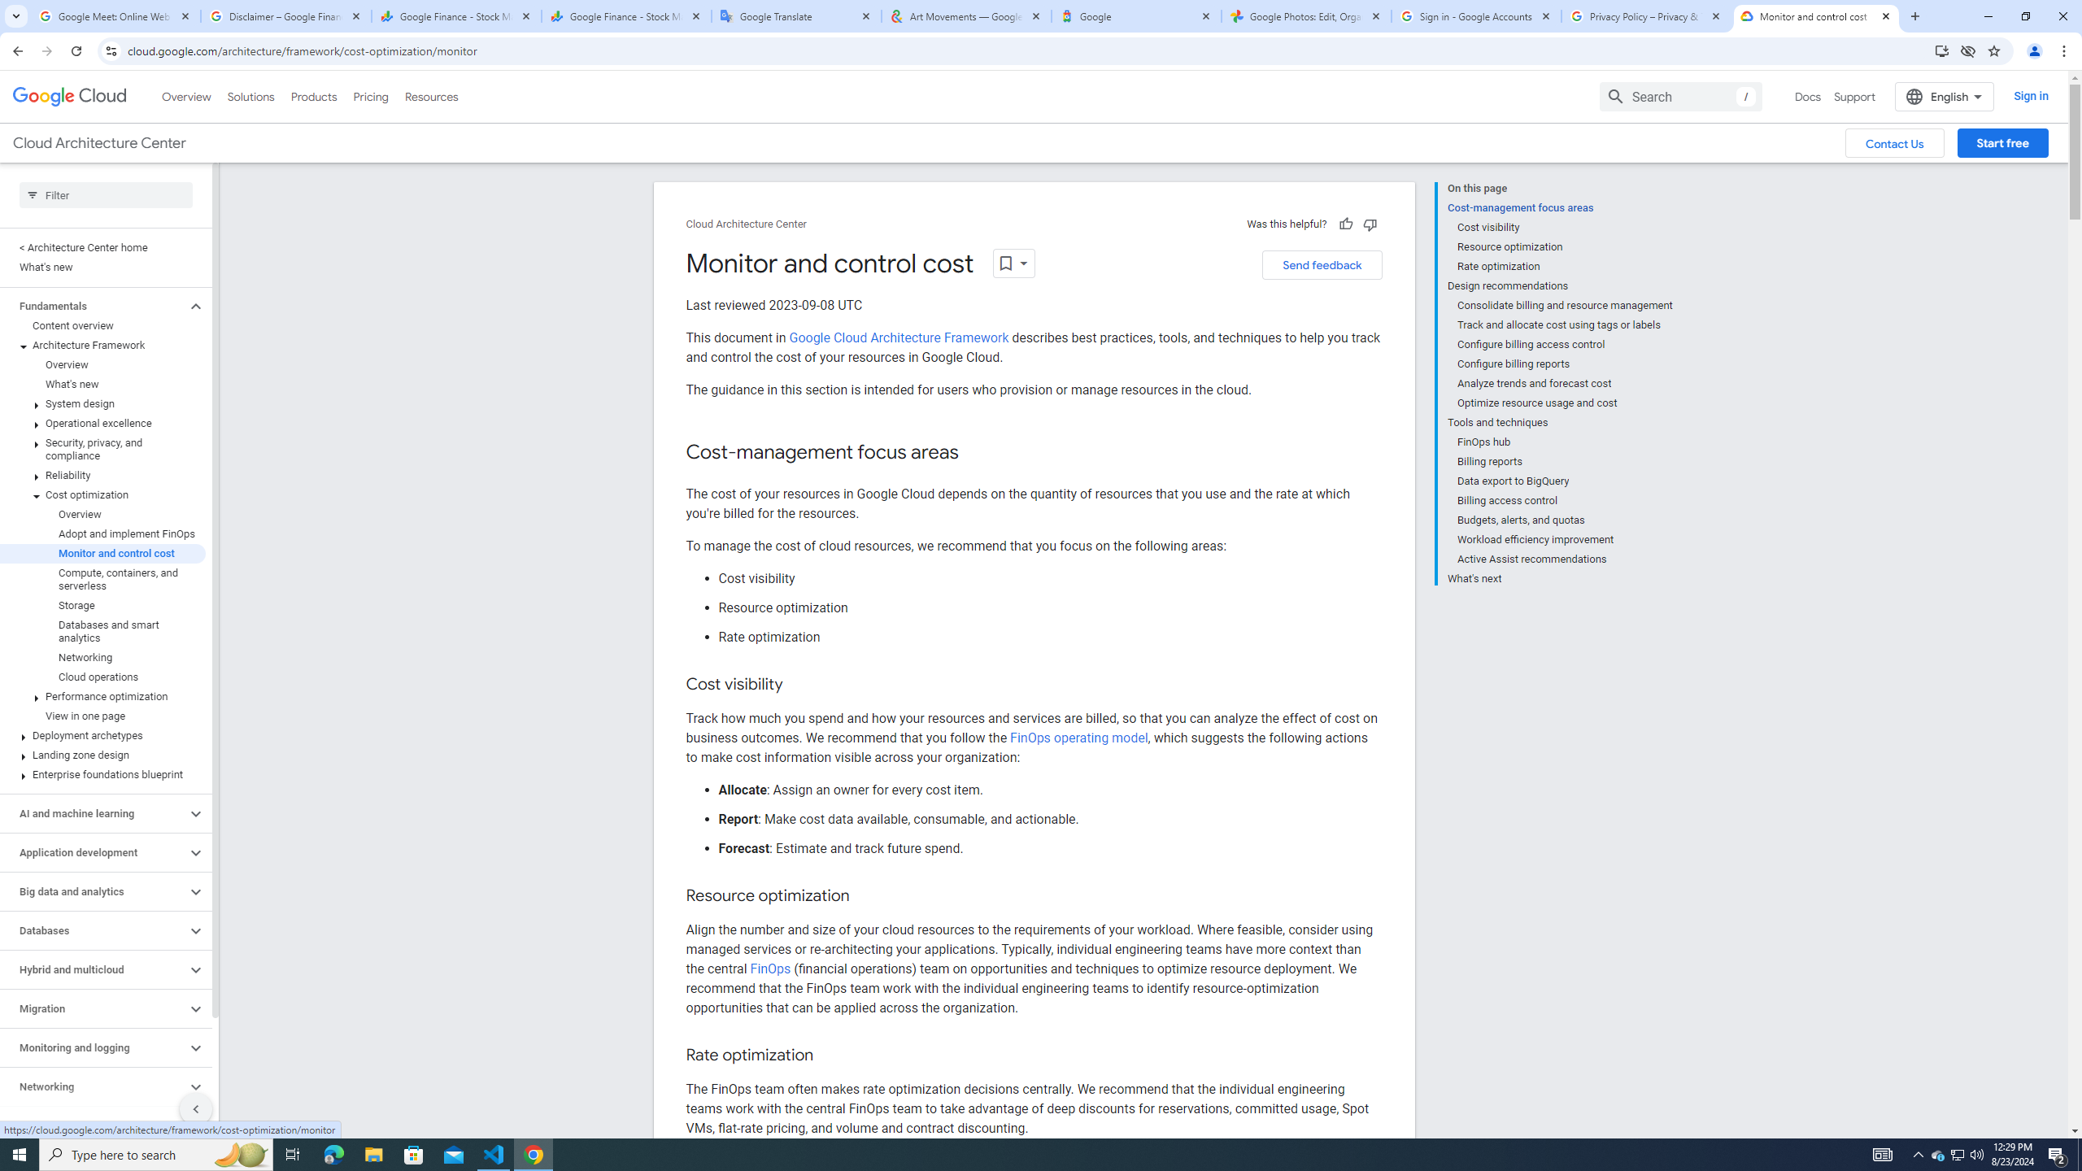 Image resolution: width=2082 pixels, height=1171 pixels. What do you see at coordinates (102, 735) in the screenshot?
I see `Deployment archetypes` at bounding box center [102, 735].